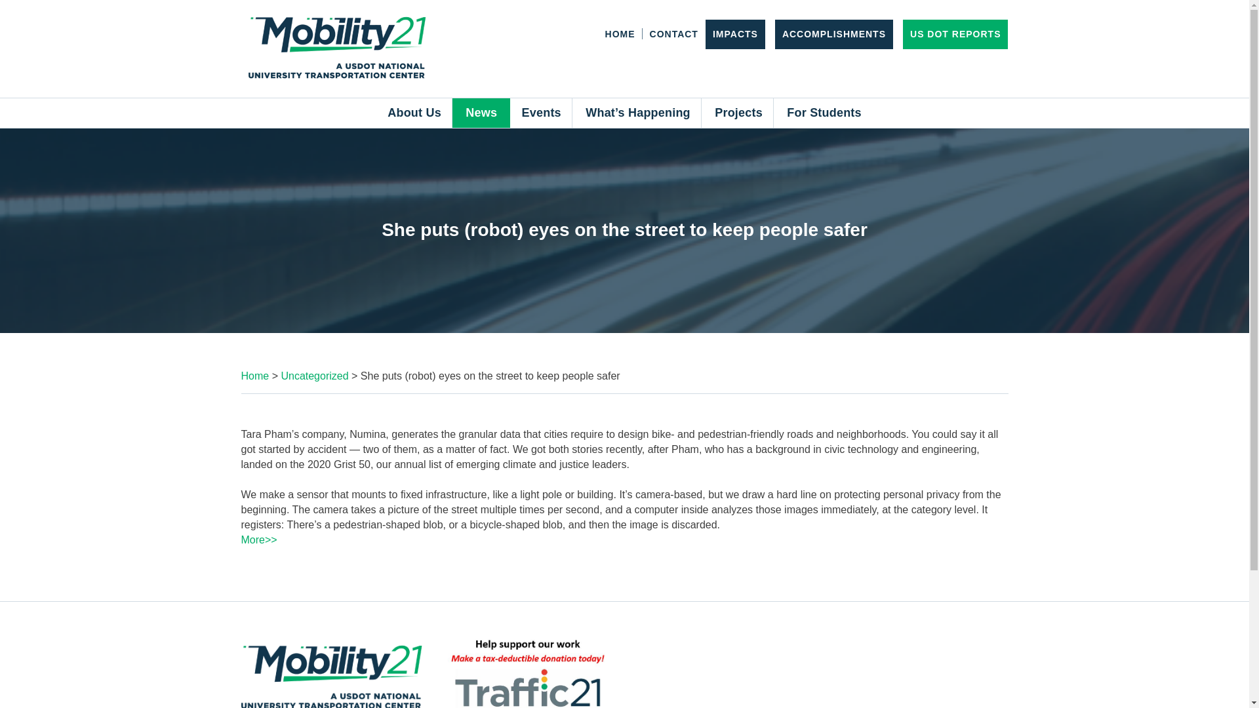  What do you see at coordinates (834, 34) in the screenshot?
I see `ACCOMPLISHMENTS` at bounding box center [834, 34].